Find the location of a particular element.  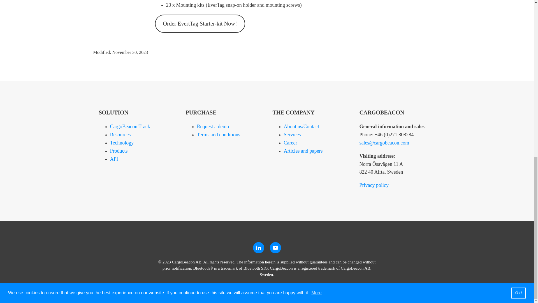

Services is located at coordinates (292, 135).